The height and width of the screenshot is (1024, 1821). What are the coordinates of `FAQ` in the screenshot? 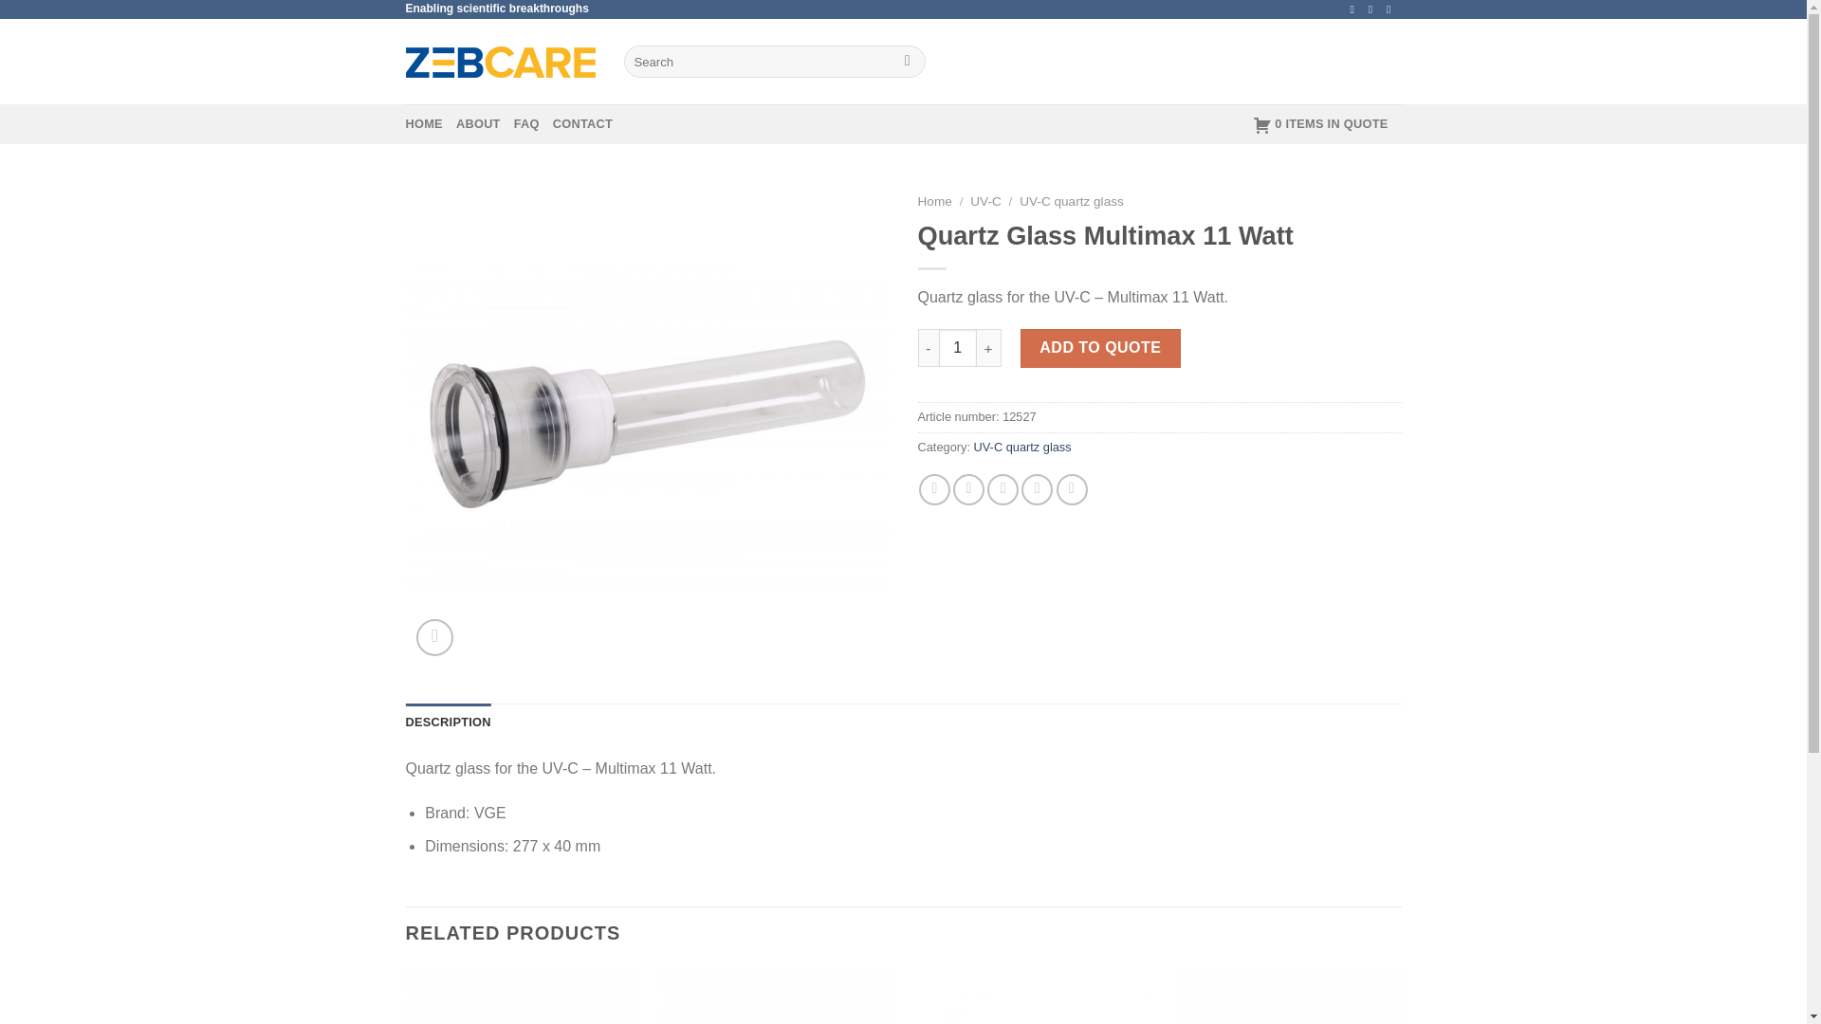 It's located at (525, 124).